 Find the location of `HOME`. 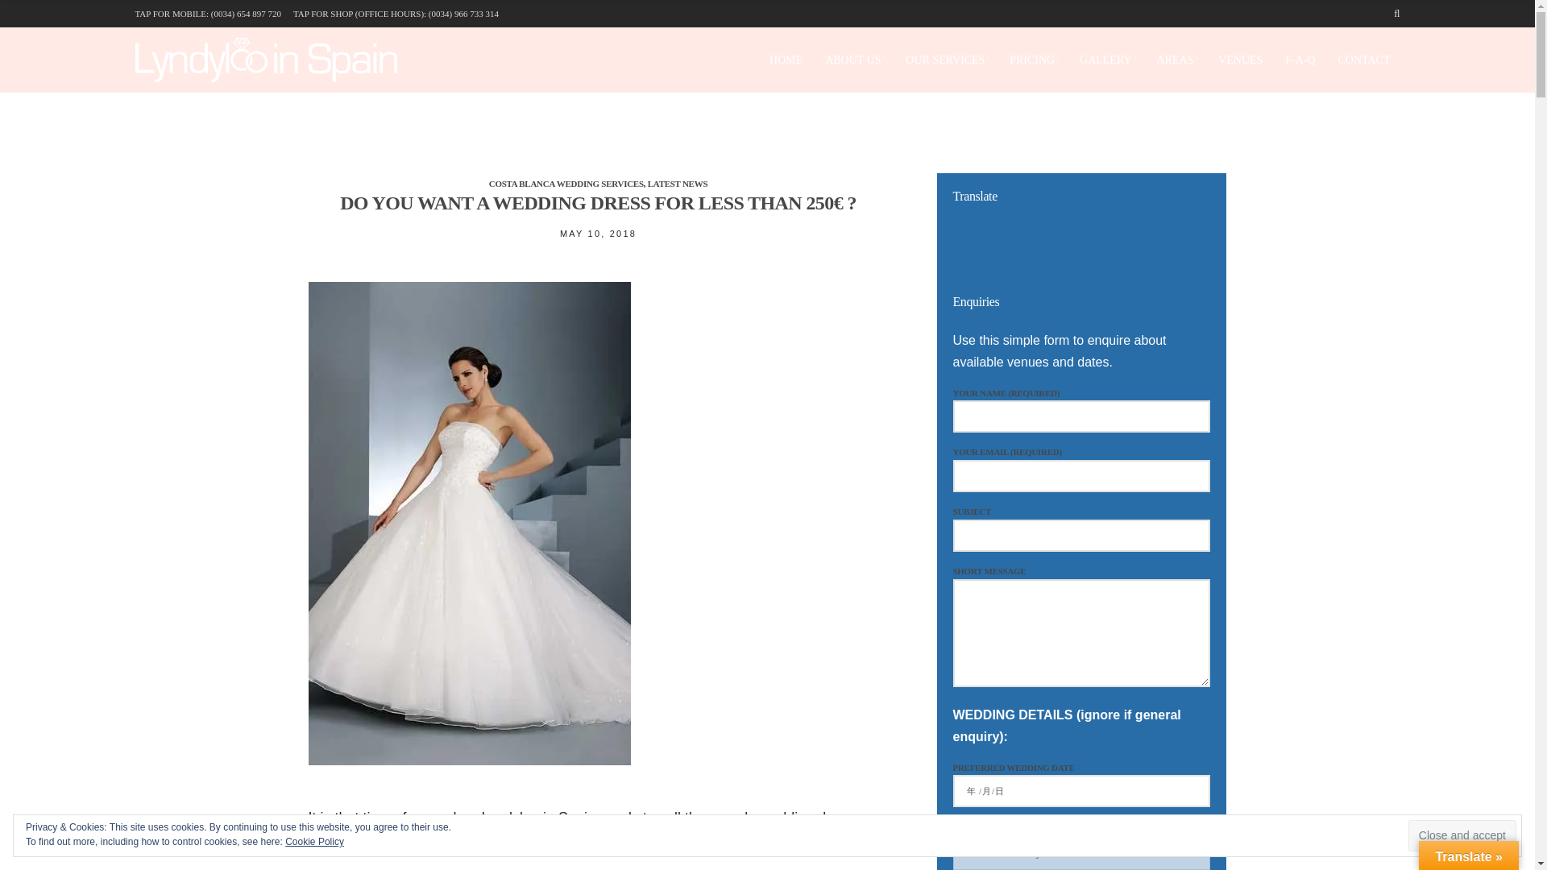

HOME is located at coordinates (786, 60).